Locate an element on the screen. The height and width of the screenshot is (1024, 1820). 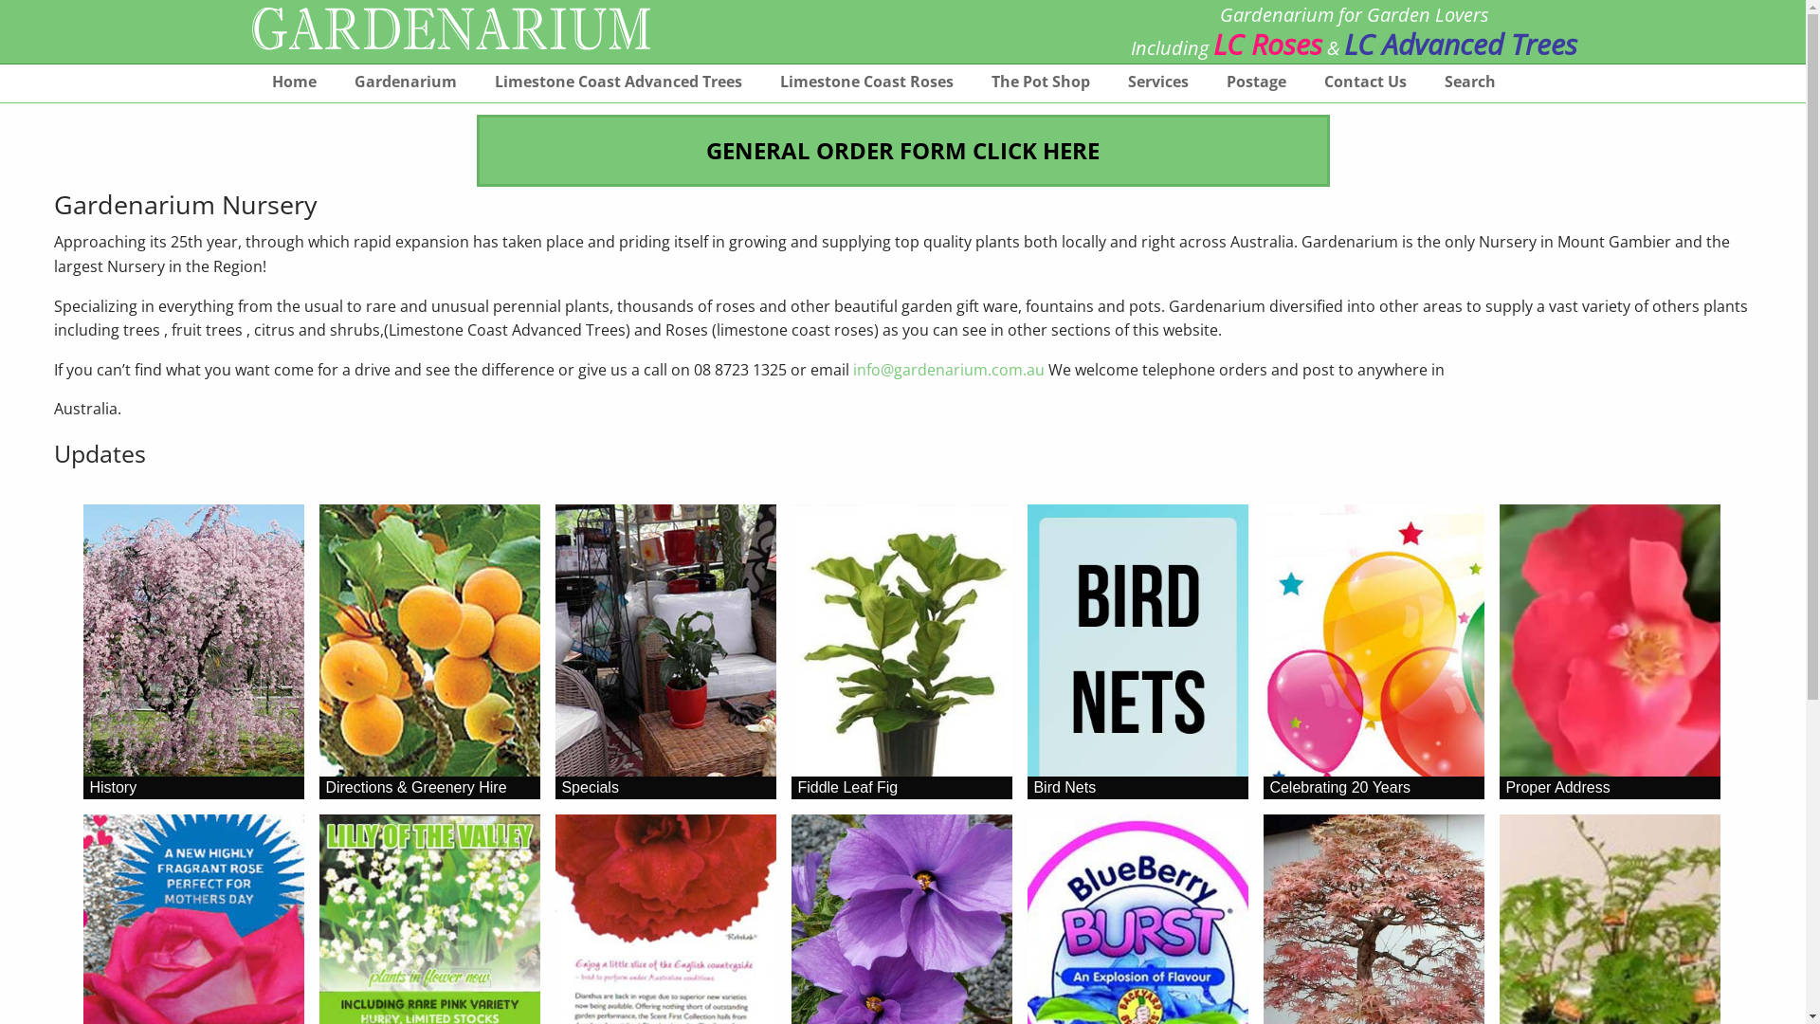
Specials is located at coordinates (665, 652).